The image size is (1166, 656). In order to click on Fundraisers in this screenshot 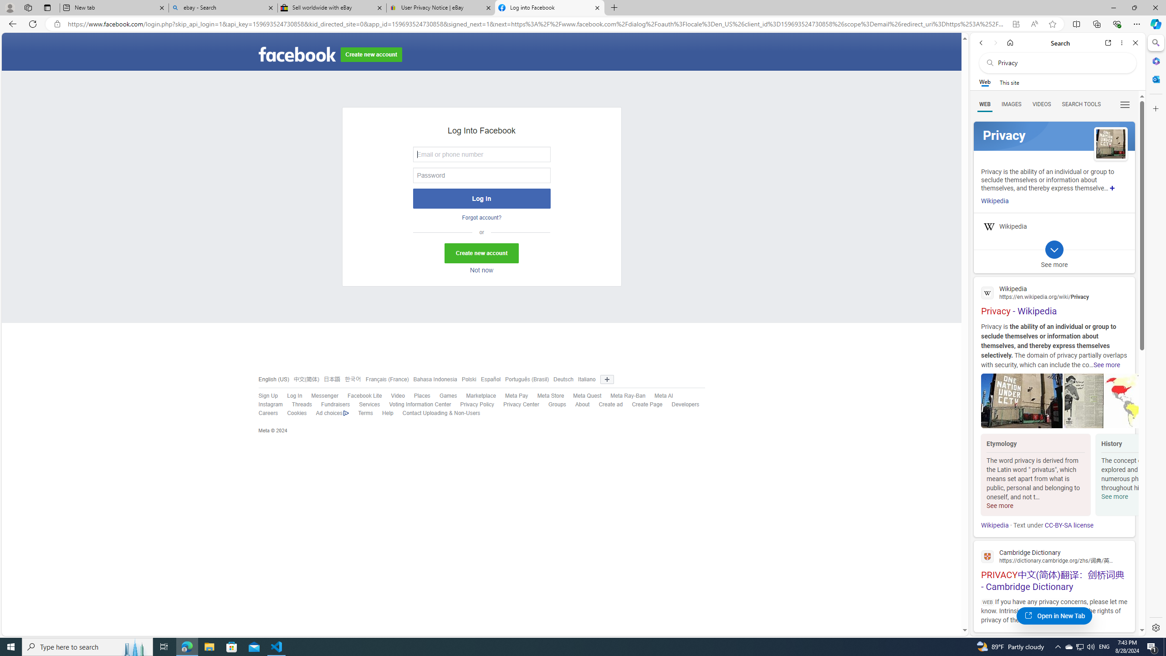, I will do `click(331, 405)`.